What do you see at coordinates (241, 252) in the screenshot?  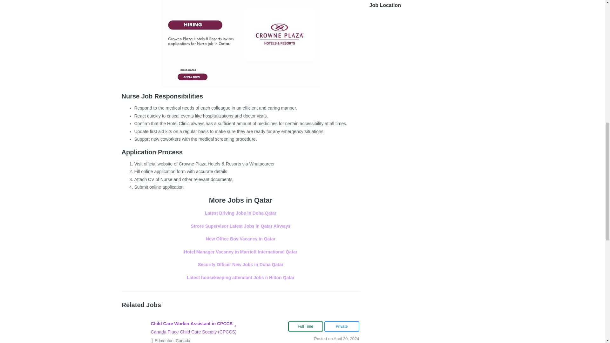 I see `Hotel Manager Vacancy in Marriott International Qatar` at bounding box center [241, 252].